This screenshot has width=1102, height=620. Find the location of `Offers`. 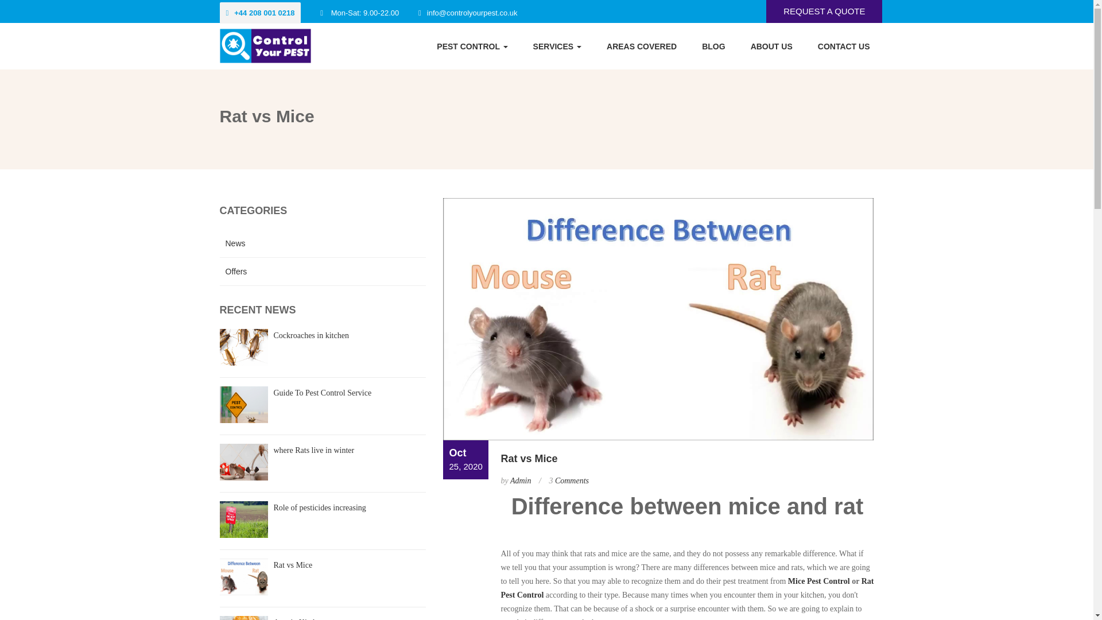

Offers is located at coordinates (323, 272).